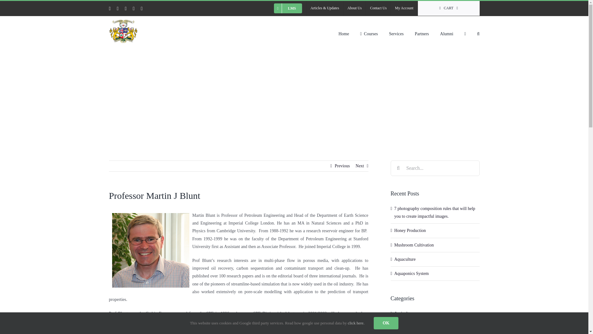  Describe the element at coordinates (288, 8) in the screenshot. I see `LMS` at that location.